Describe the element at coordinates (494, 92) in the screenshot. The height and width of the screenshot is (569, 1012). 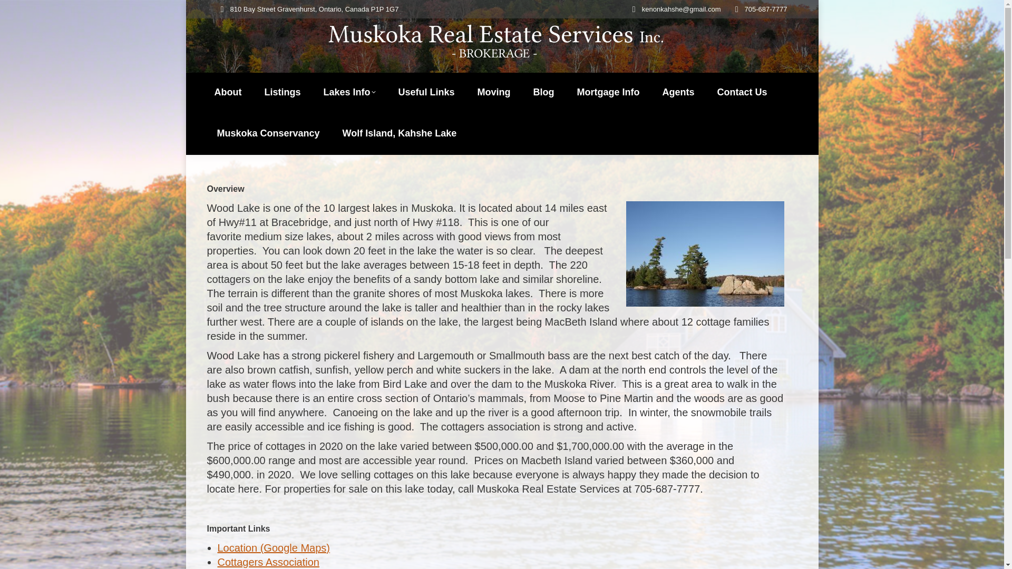
I see `Moving` at that location.